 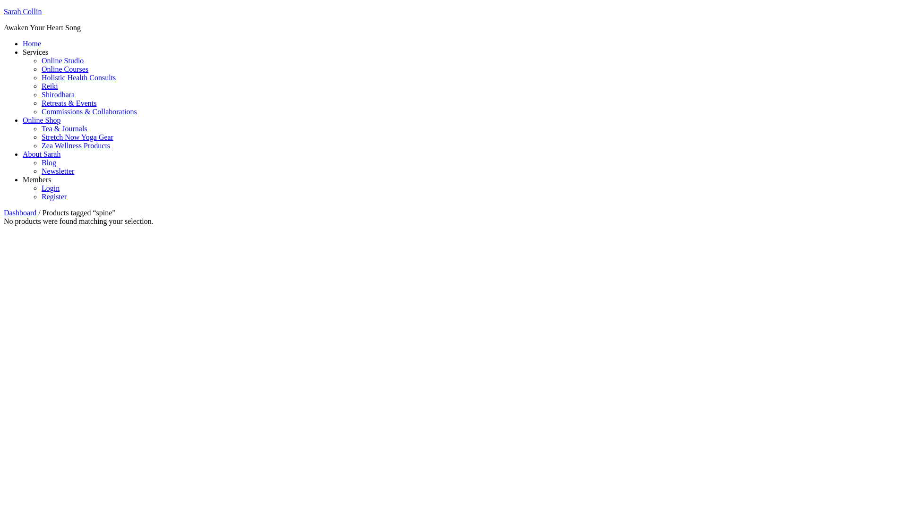 What do you see at coordinates (49, 162) in the screenshot?
I see `Blog` at bounding box center [49, 162].